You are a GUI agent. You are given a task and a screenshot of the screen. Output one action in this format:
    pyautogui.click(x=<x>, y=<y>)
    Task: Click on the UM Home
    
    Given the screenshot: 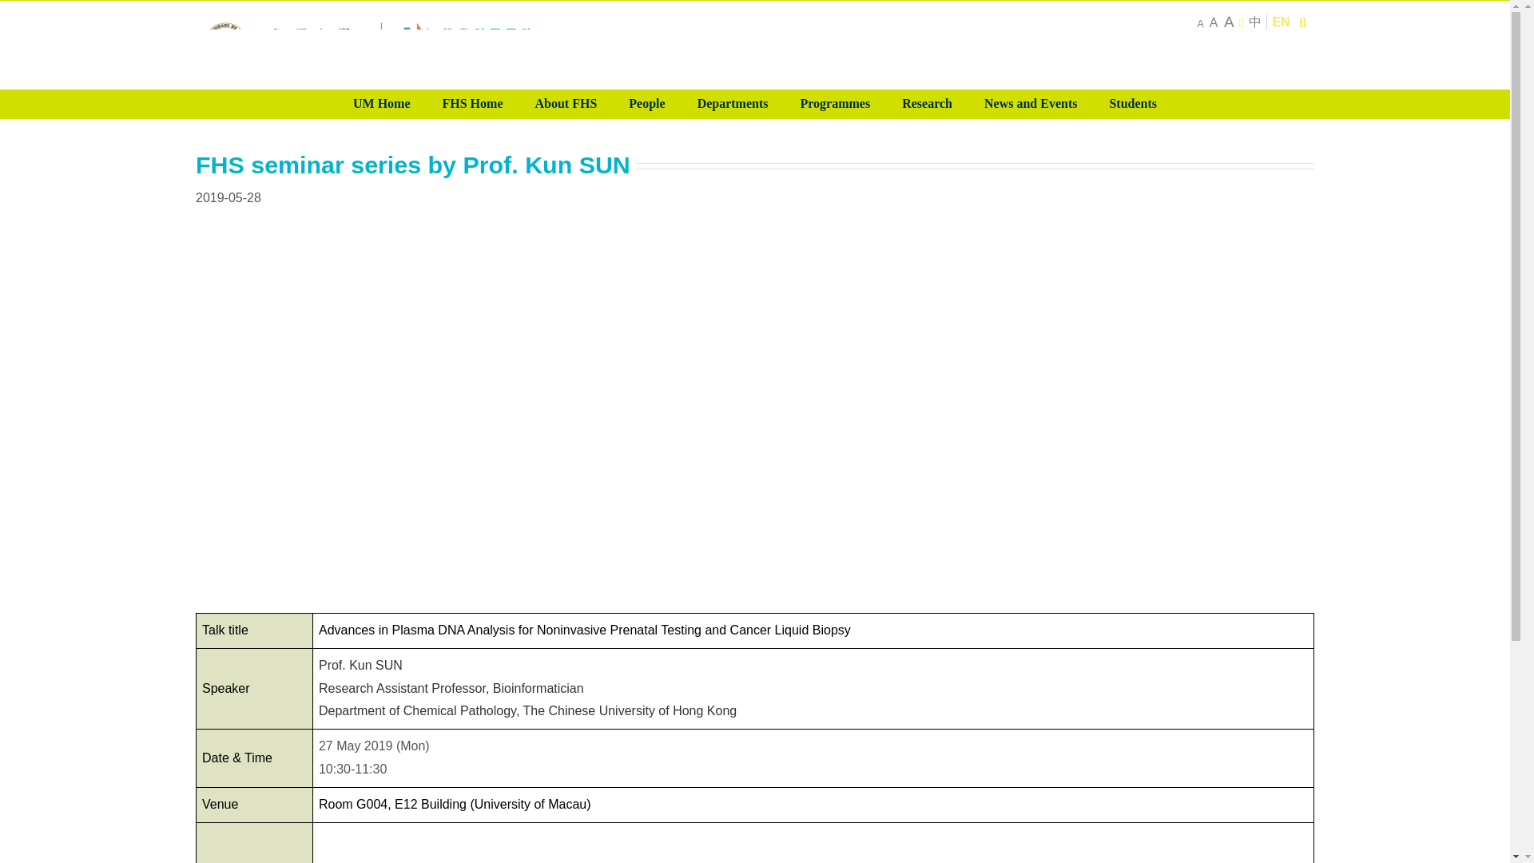 What is the action you would take?
    pyautogui.click(x=382, y=104)
    